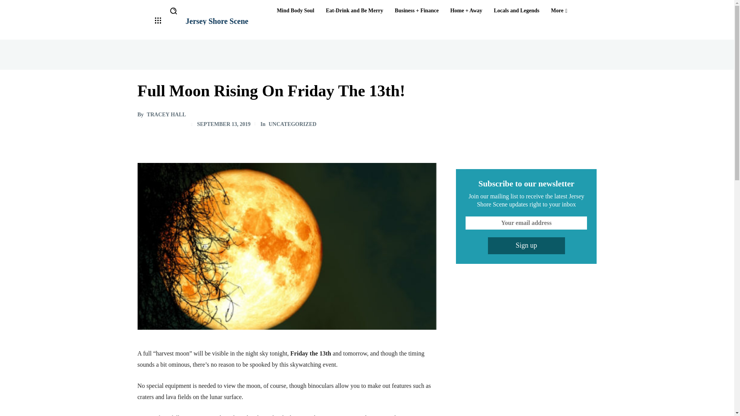 The height and width of the screenshot is (416, 740). I want to click on Locals and Legends, so click(516, 11).